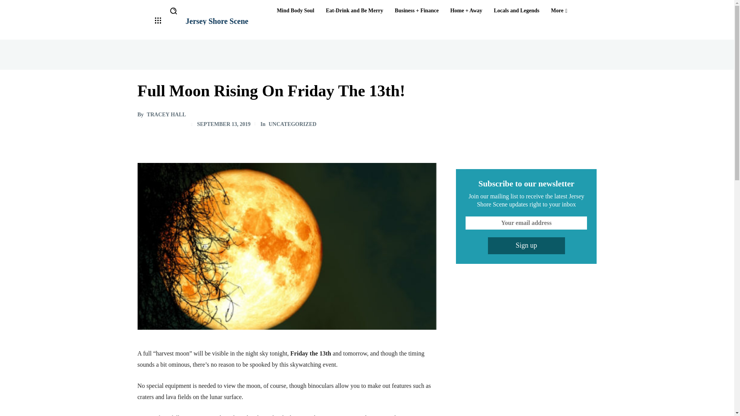 The height and width of the screenshot is (416, 740). I want to click on Locals and Legends, so click(516, 11).